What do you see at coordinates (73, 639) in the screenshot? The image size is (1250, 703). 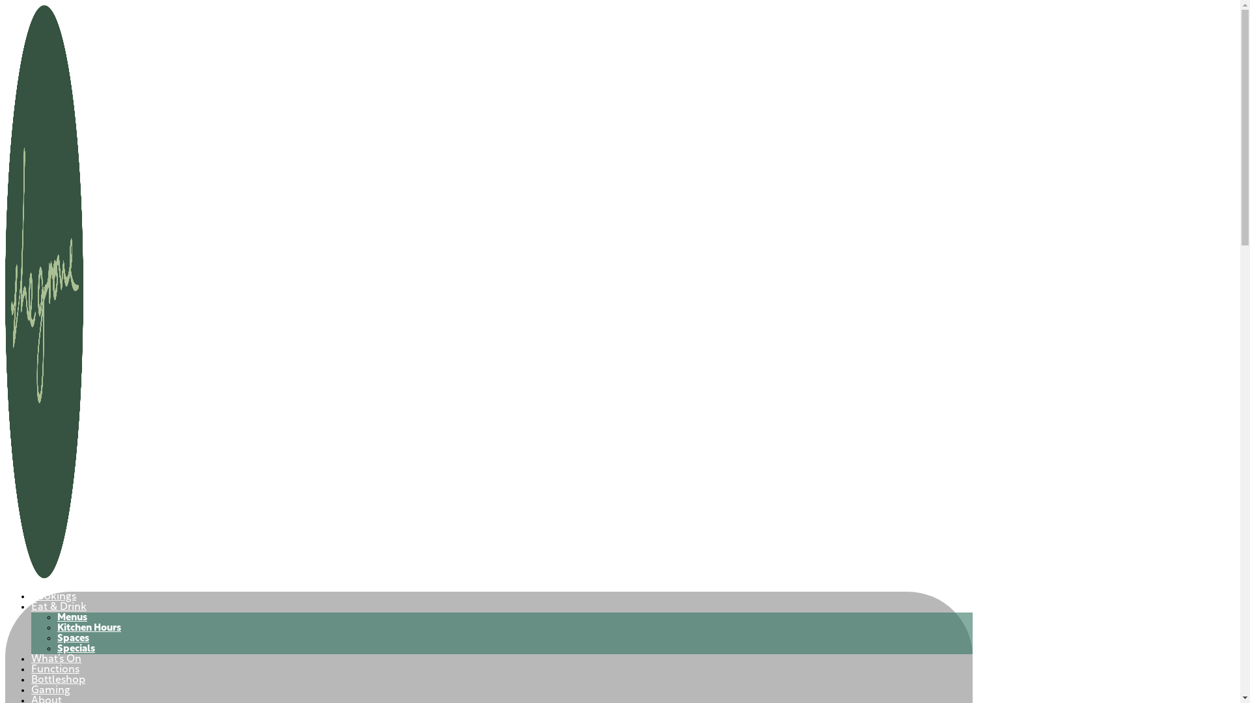 I see `Spaces` at bounding box center [73, 639].